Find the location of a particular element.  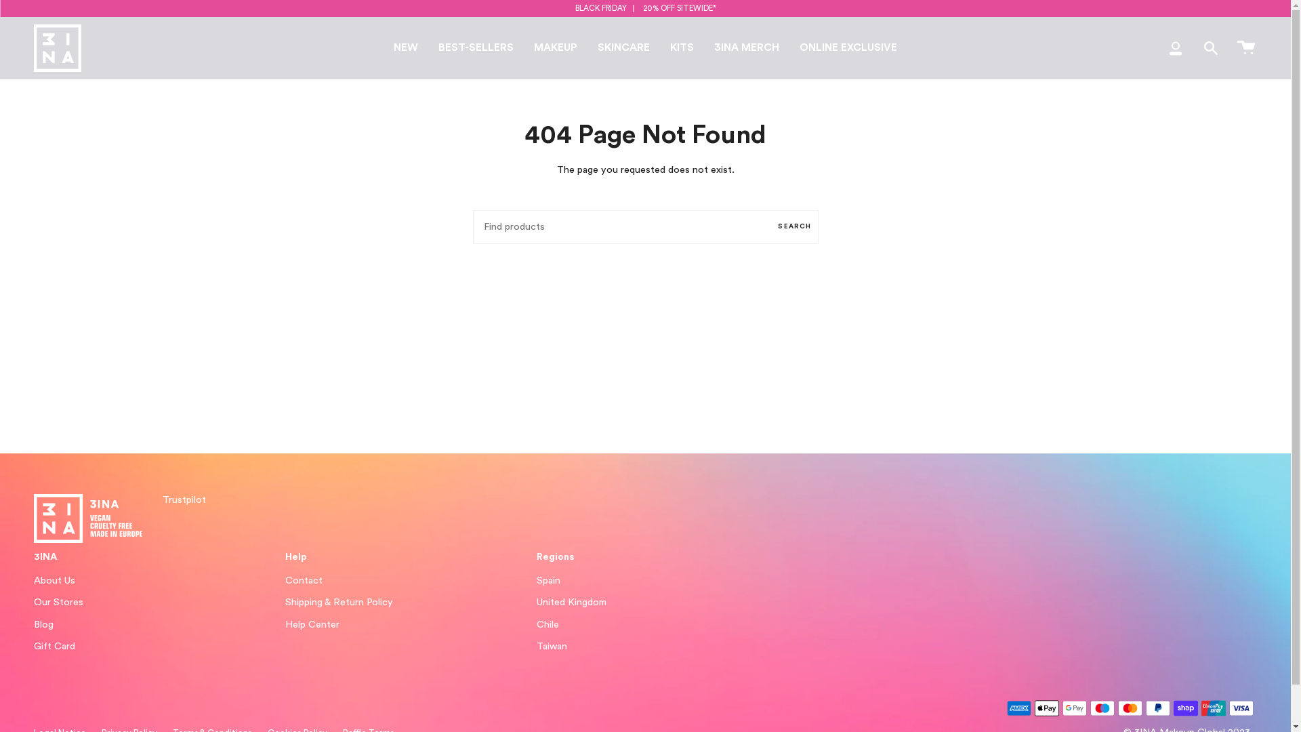

Cart is located at coordinates (1246, 48).